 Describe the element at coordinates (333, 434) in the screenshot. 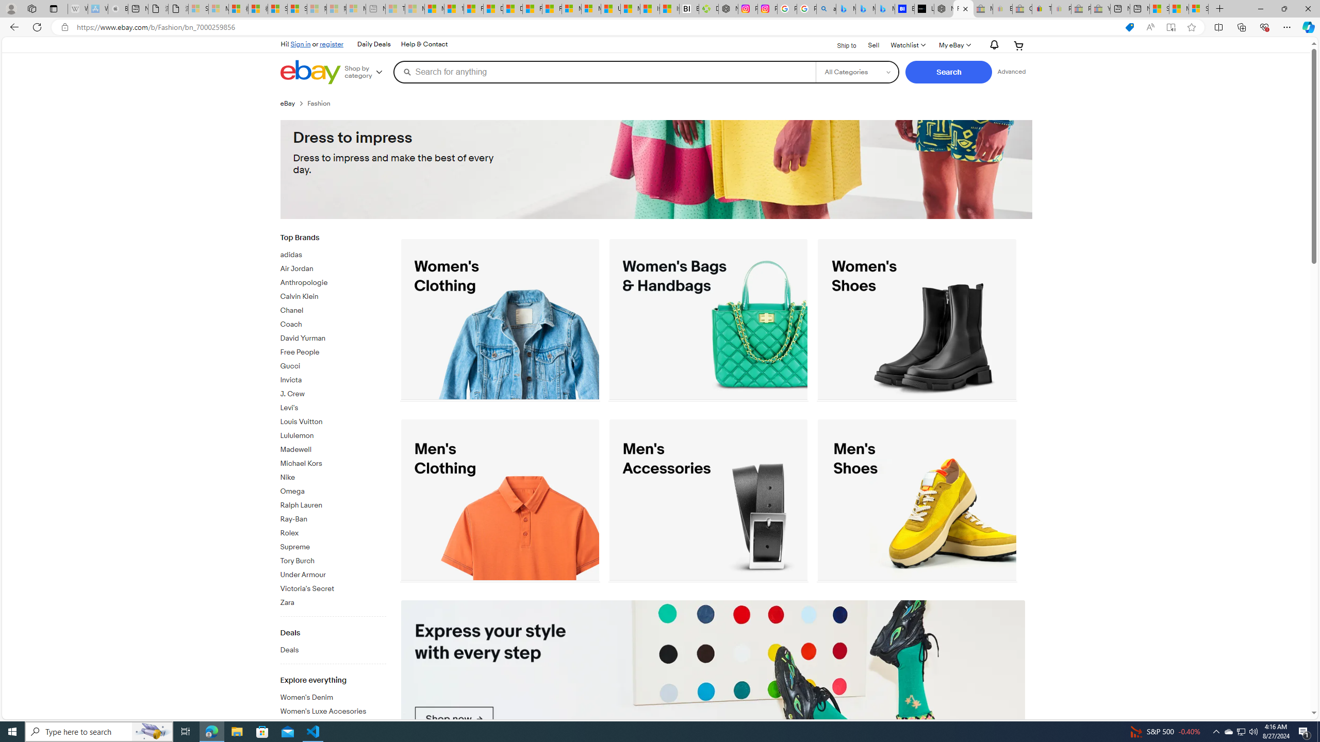

I see `Lululemon` at that location.